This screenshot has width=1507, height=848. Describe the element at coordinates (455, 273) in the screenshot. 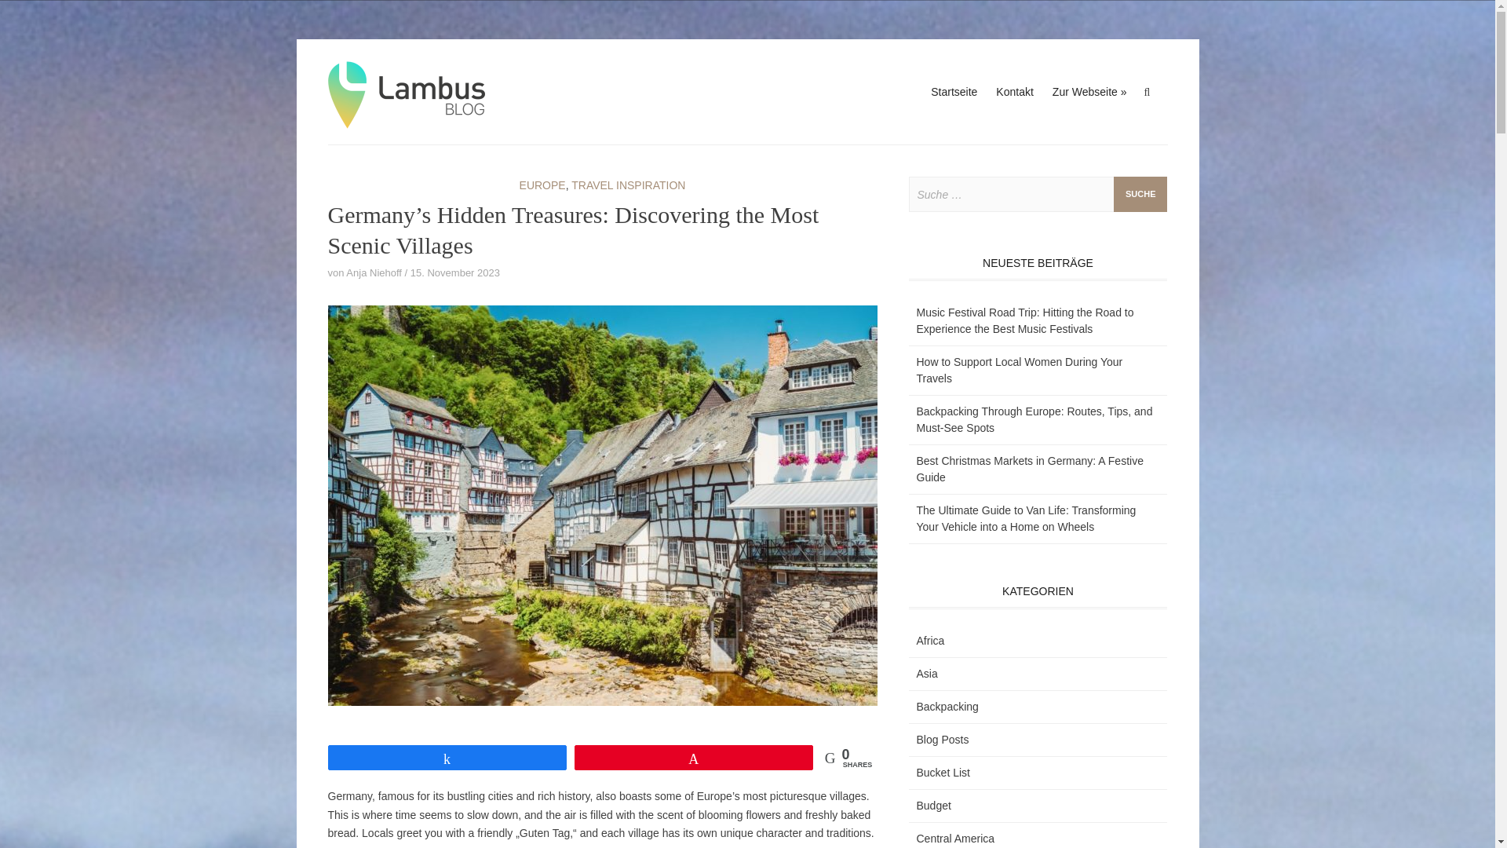

I see `15. November 2023` at that location.